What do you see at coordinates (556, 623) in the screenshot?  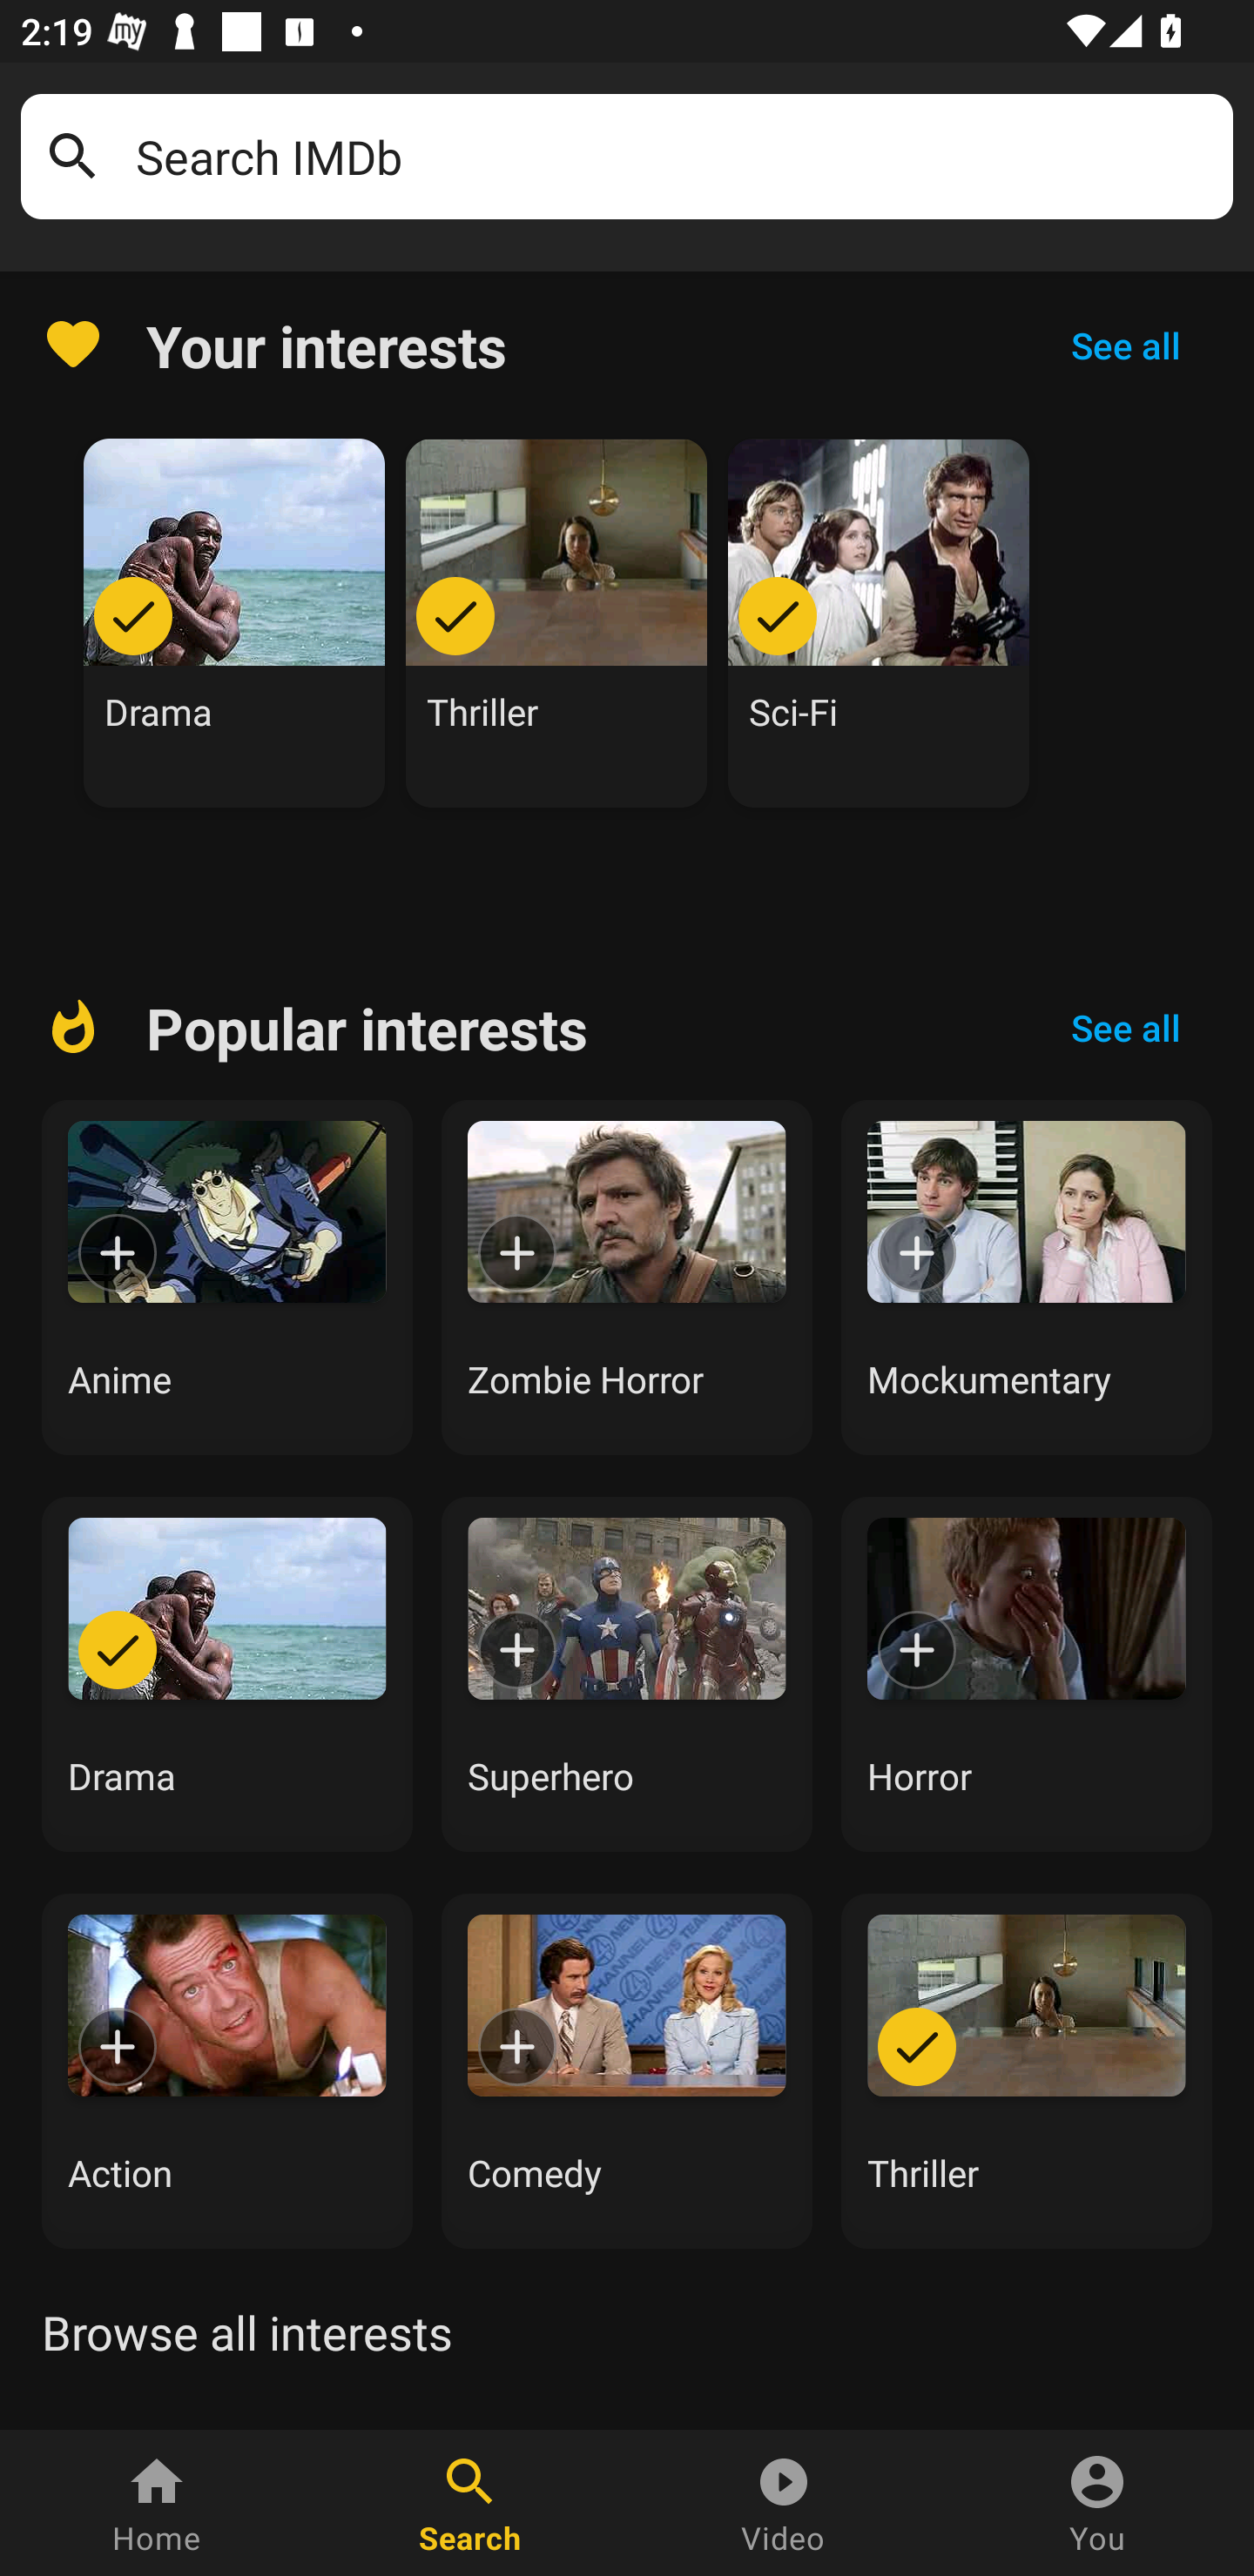 I see `Thriller` at bounding box center [556, 623].